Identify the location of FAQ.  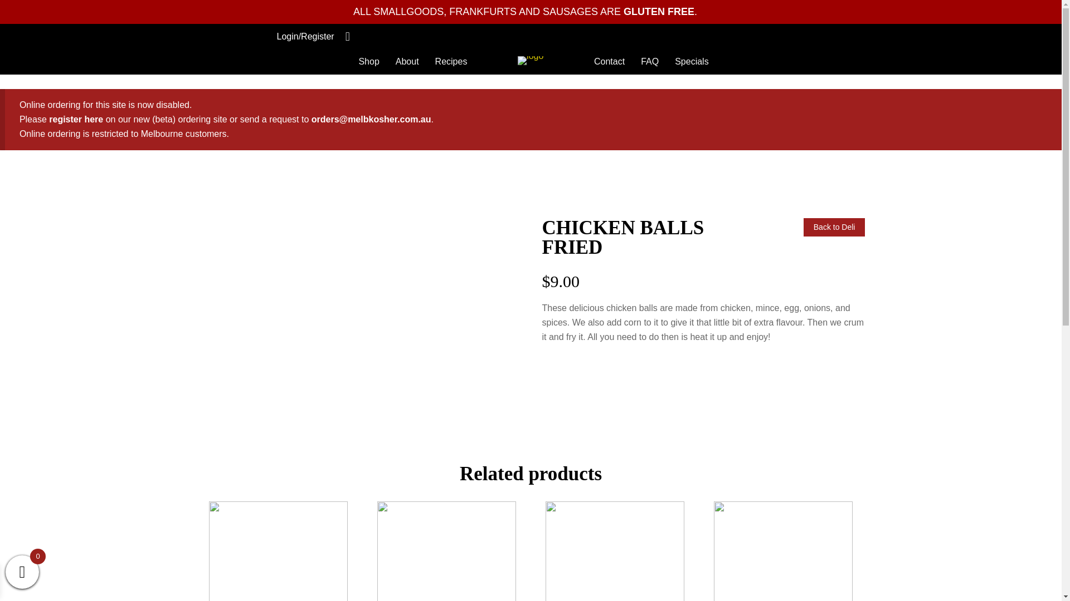
(650, 61).